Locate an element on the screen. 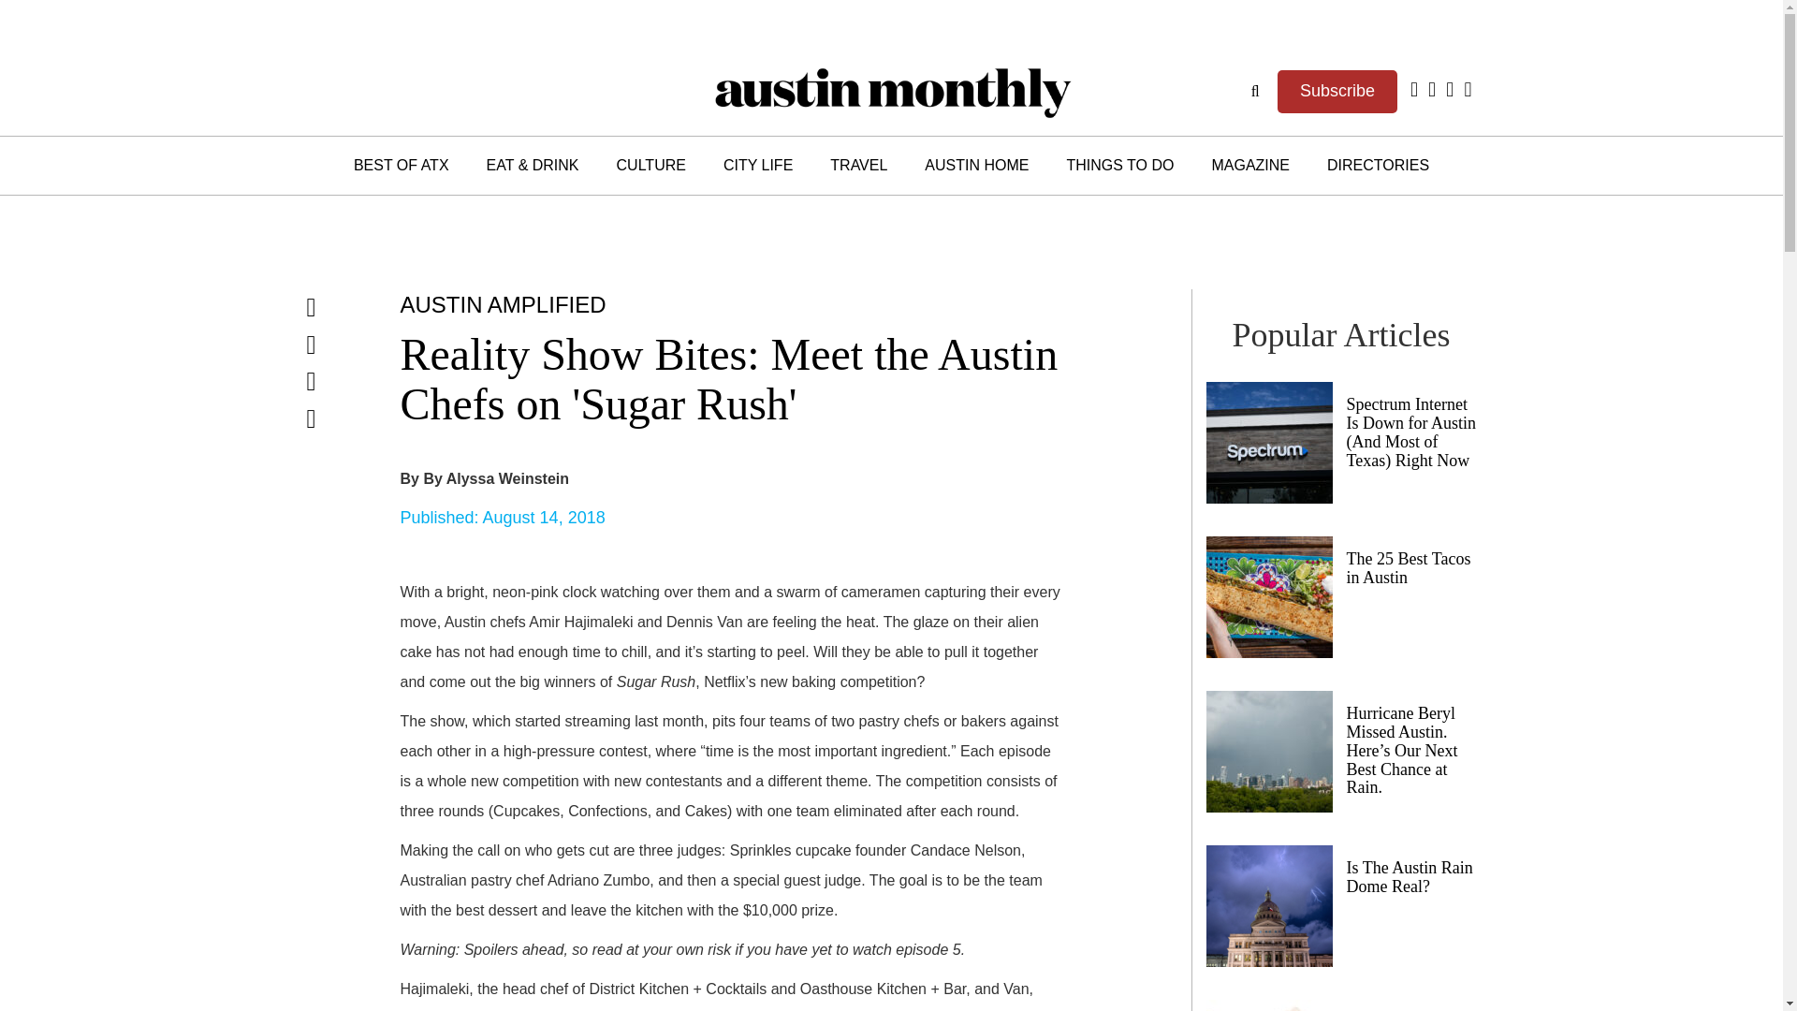 This screenshot has width=1797, height=1011. MAGAZINE is located at coordinates (1250, 165).